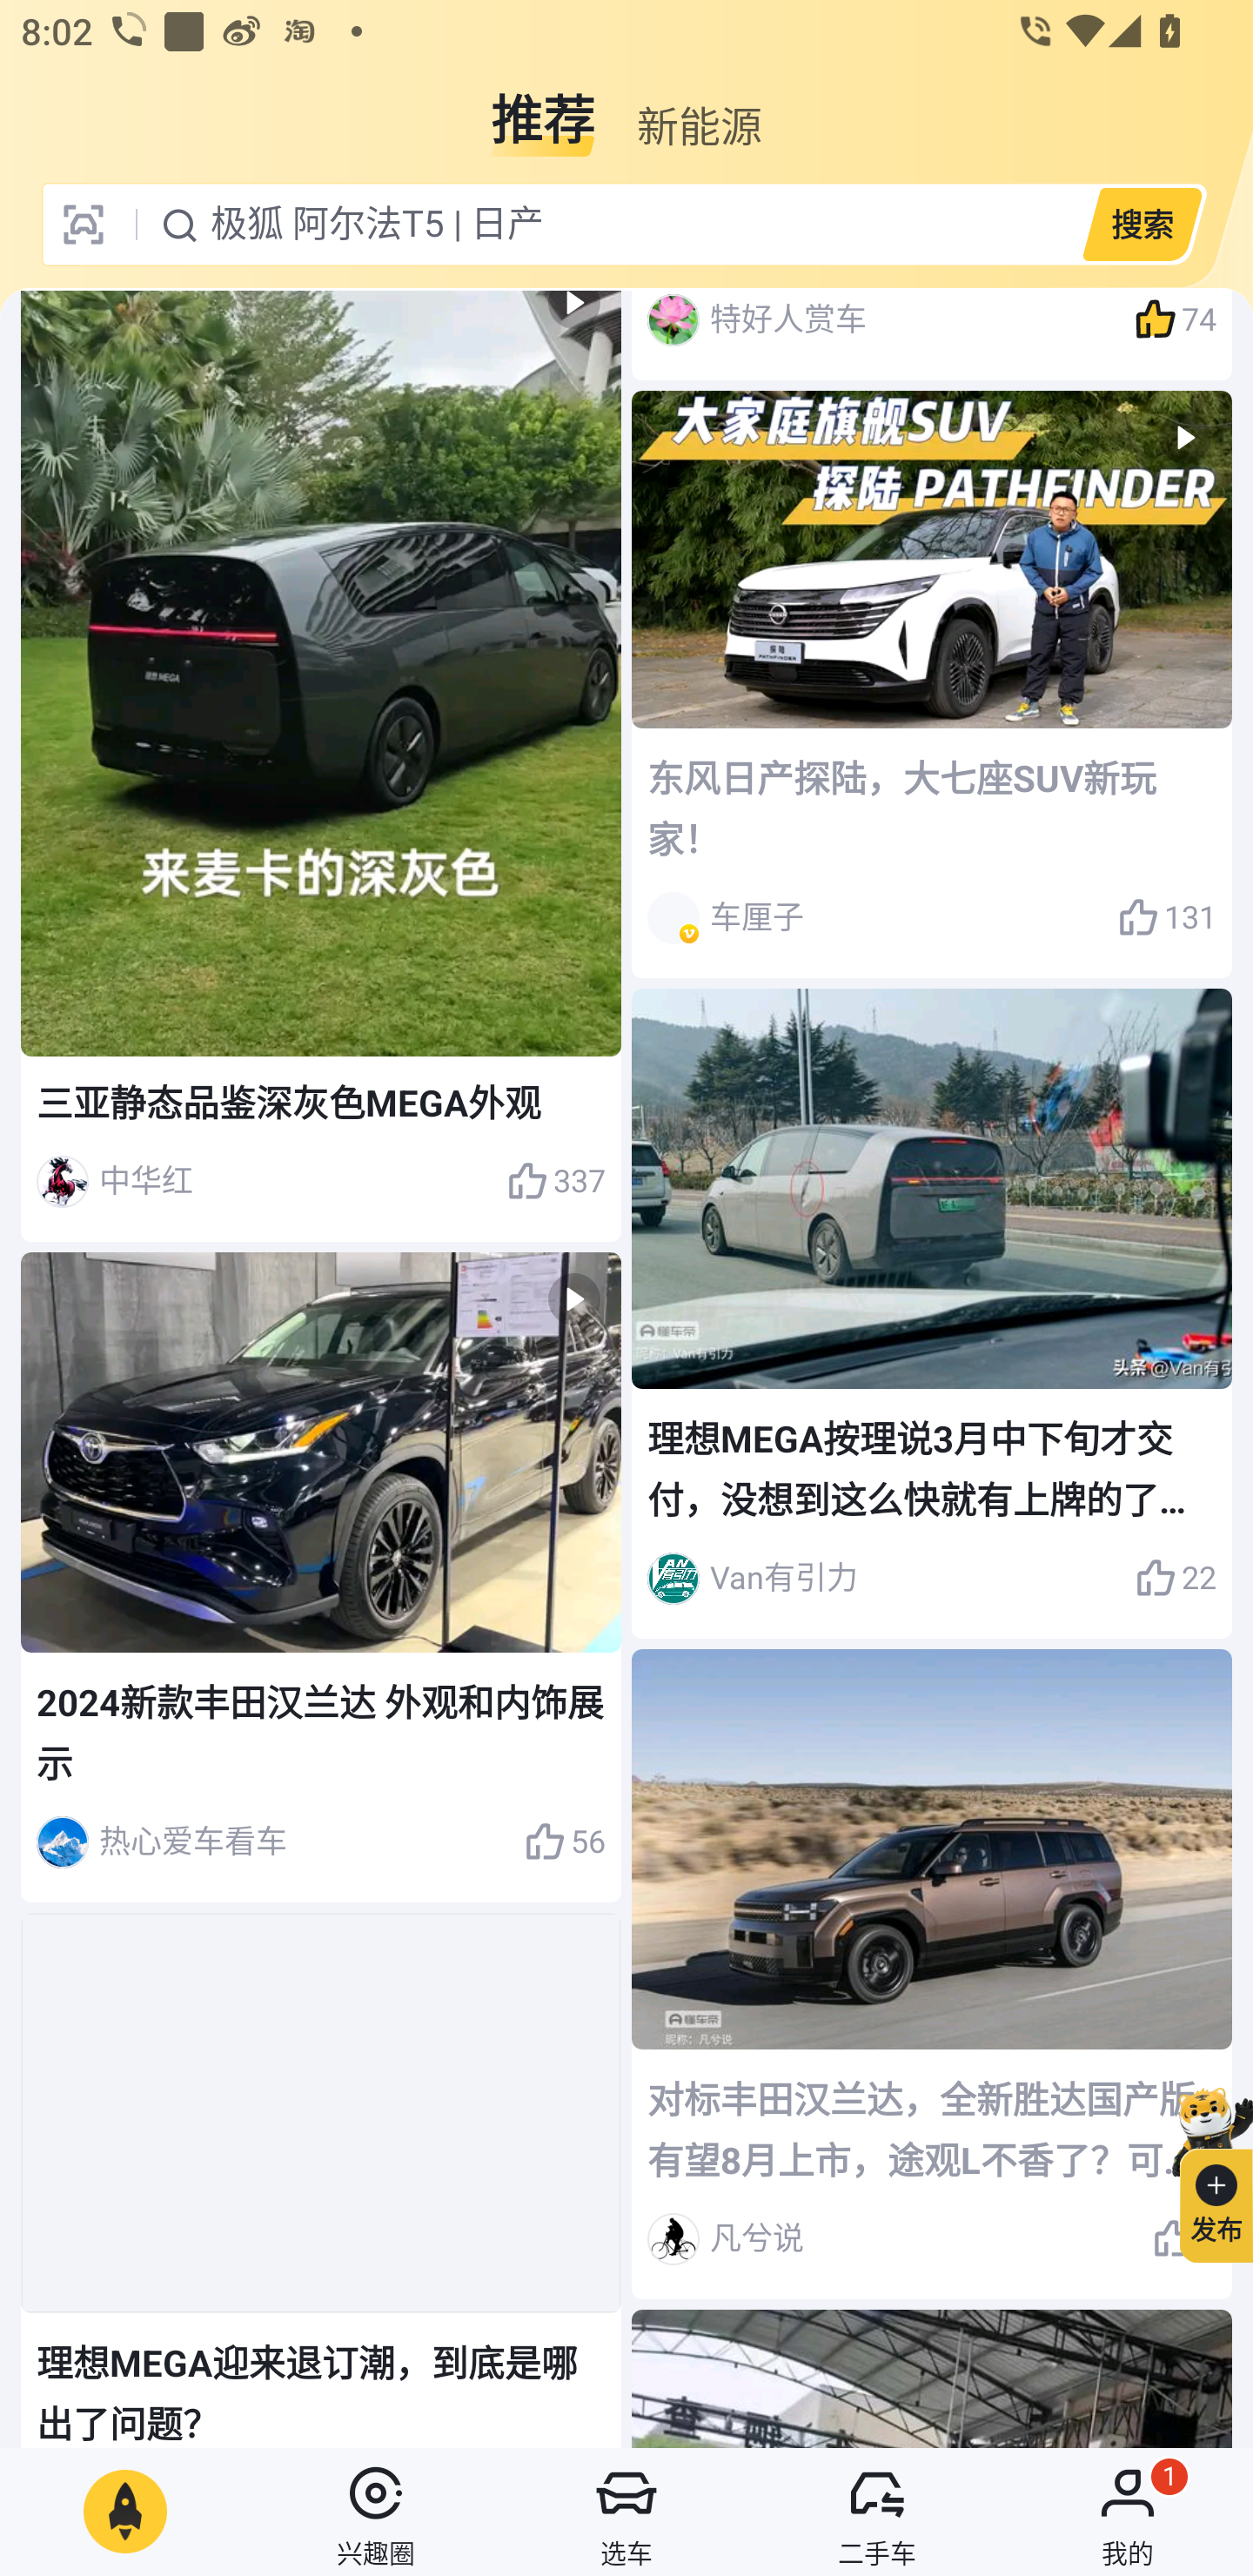 The image size is (1253, 2576). What do you see at coordinates (321, 766) in the screenshot?
I see ` 三亚静态品鉴深灰色MEGA外观 中华红 337` at bounding box center [321, 766].